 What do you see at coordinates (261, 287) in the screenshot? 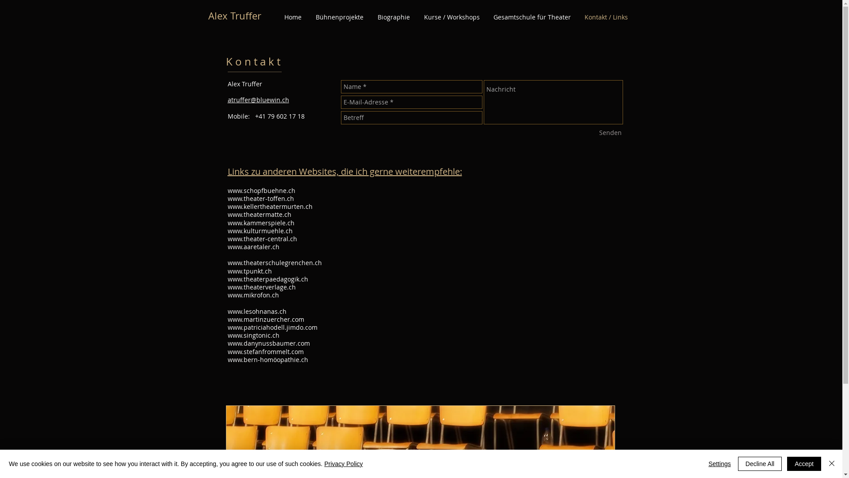
I see `www.theaterverlage.ch` at bounding box center [261, 287].